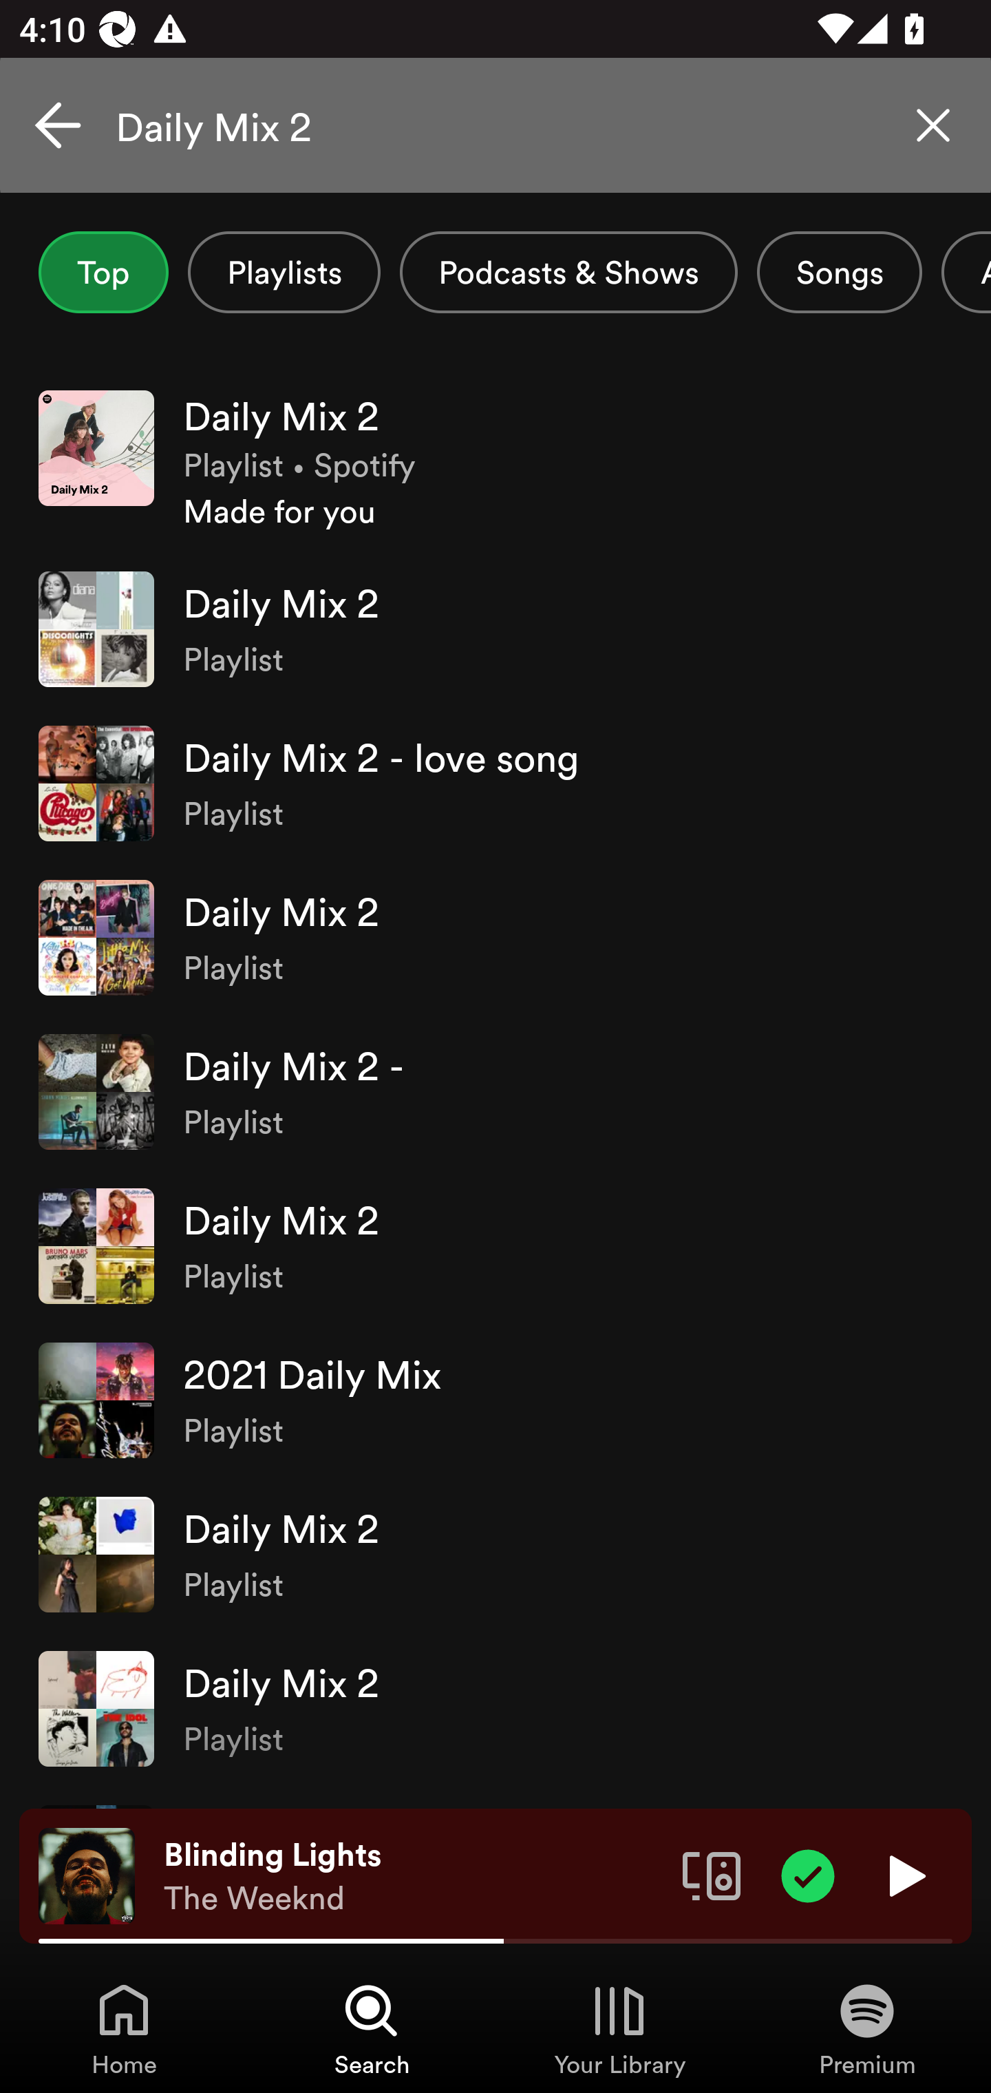  Describe the element at coordinates (495, 1400) in the screenshot. I see `2021 Daily Mix Playlist` at that location.